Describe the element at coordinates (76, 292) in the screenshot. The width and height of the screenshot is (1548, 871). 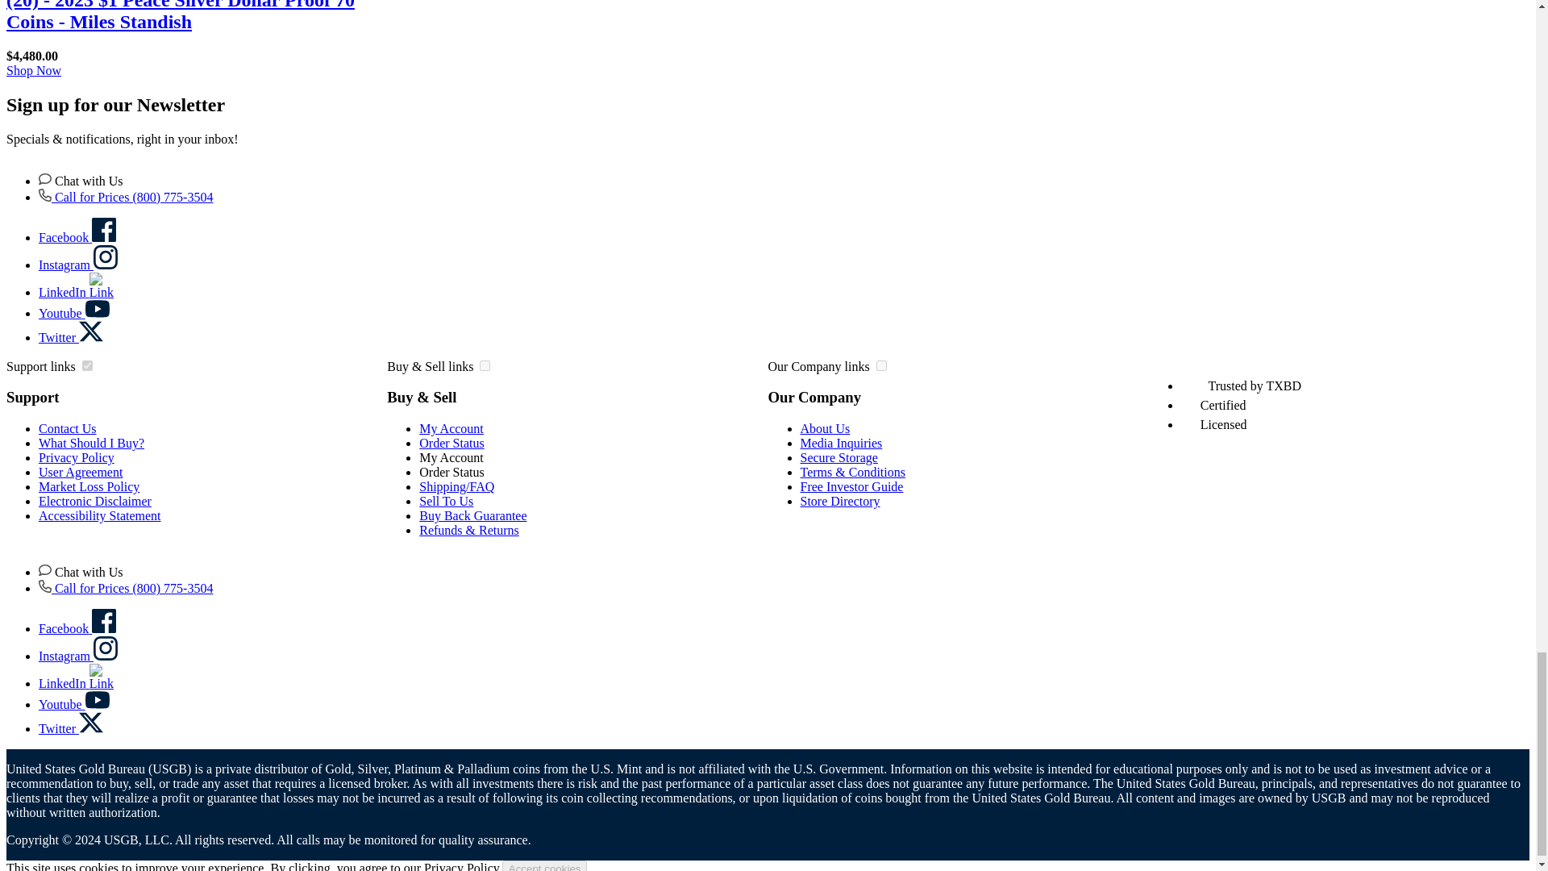
I see `LinkedIn` at that location.